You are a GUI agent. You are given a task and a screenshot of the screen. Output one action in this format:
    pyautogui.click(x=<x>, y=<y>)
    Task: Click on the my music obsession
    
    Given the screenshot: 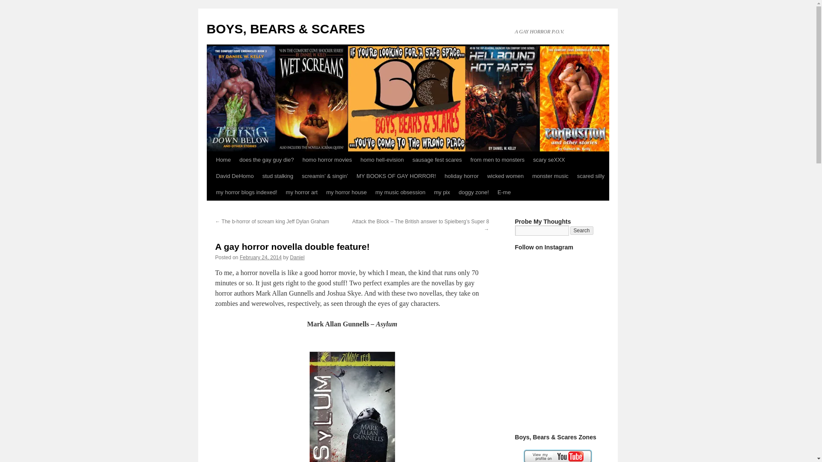 What is the action you would take?
    pyautogui.click(x=401, y=192)
    